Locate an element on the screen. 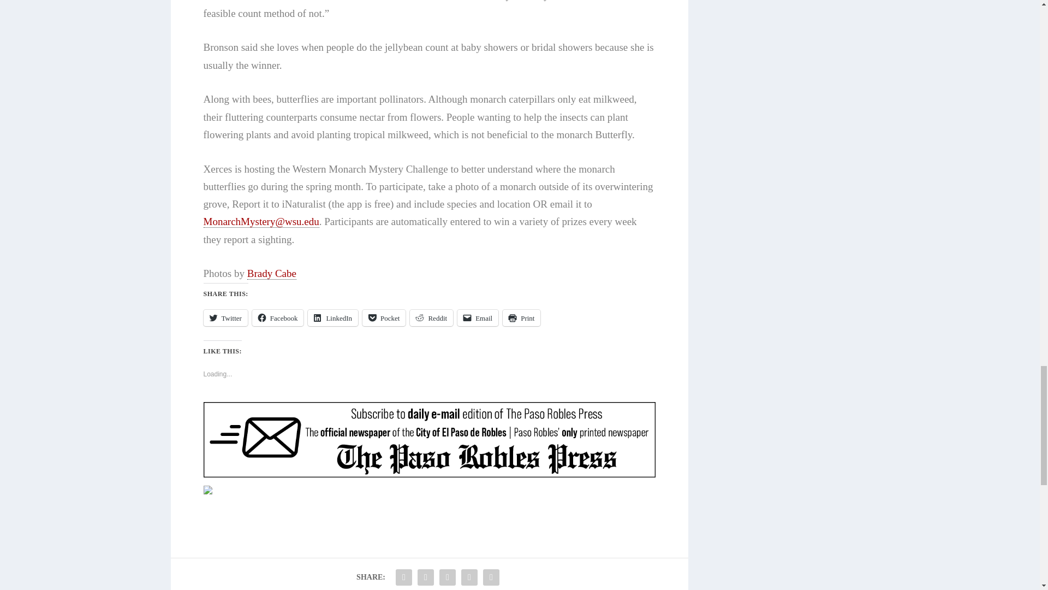 The width and height of the screenshot is (1048, 590). Click to share on Twitter is located at coordinates (225, 318).